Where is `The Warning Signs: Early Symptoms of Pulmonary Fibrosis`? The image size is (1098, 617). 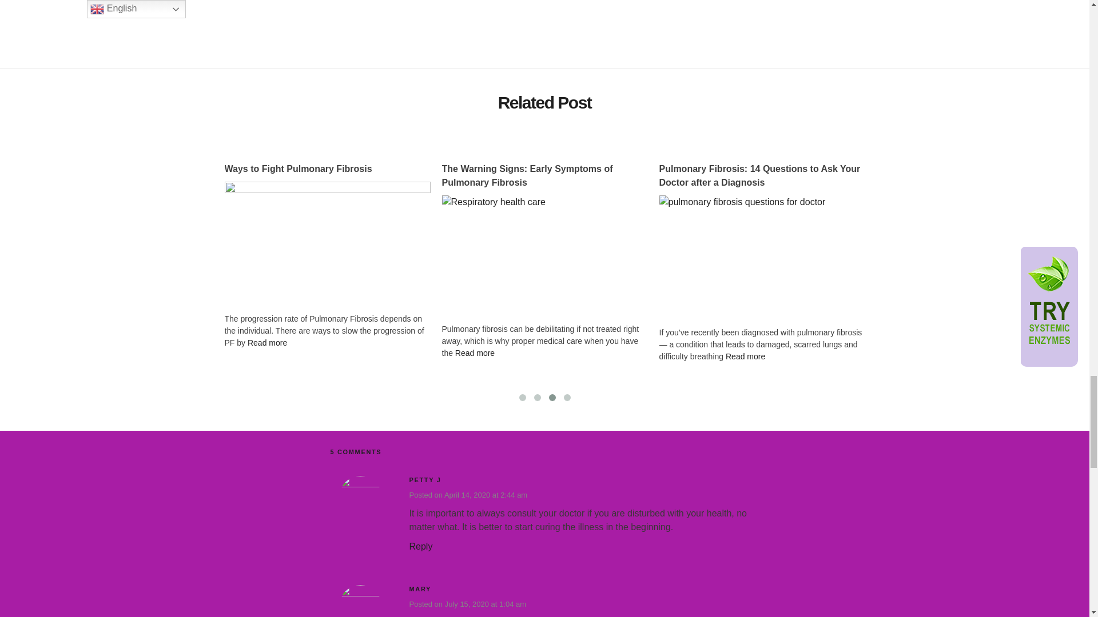 The Warning Signs: Early Symptoms of Pulmonary Fibrosis is located at coordinates (544, 176).